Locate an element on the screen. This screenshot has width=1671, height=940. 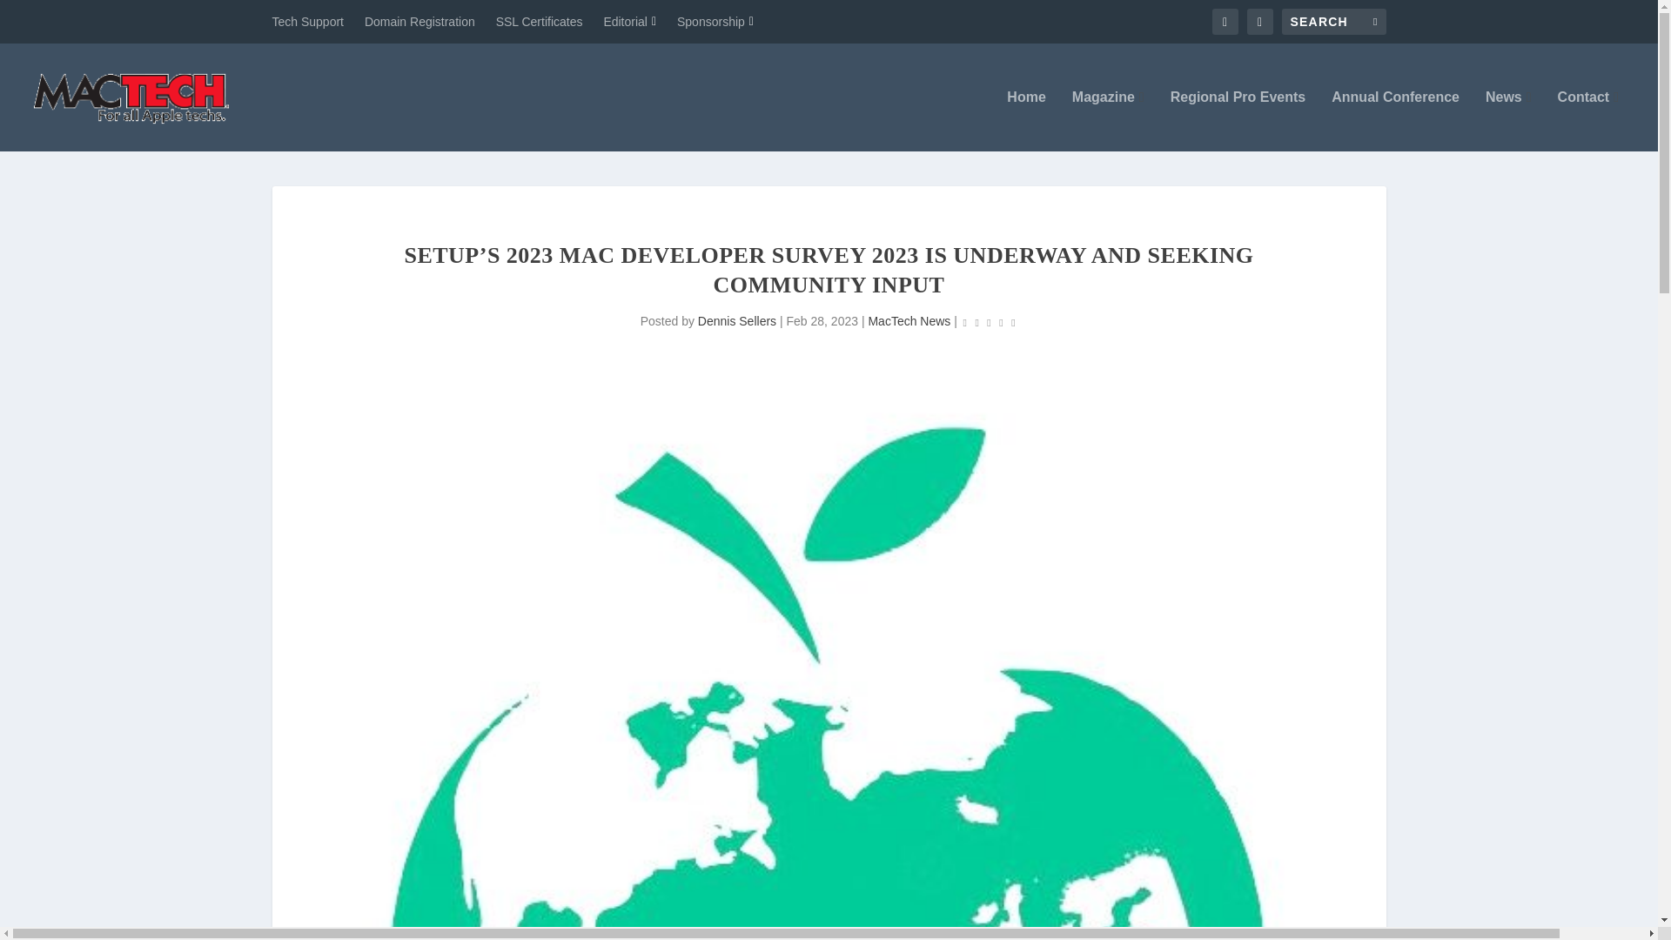
Annual Conference is located at coordinates (1395, 120).